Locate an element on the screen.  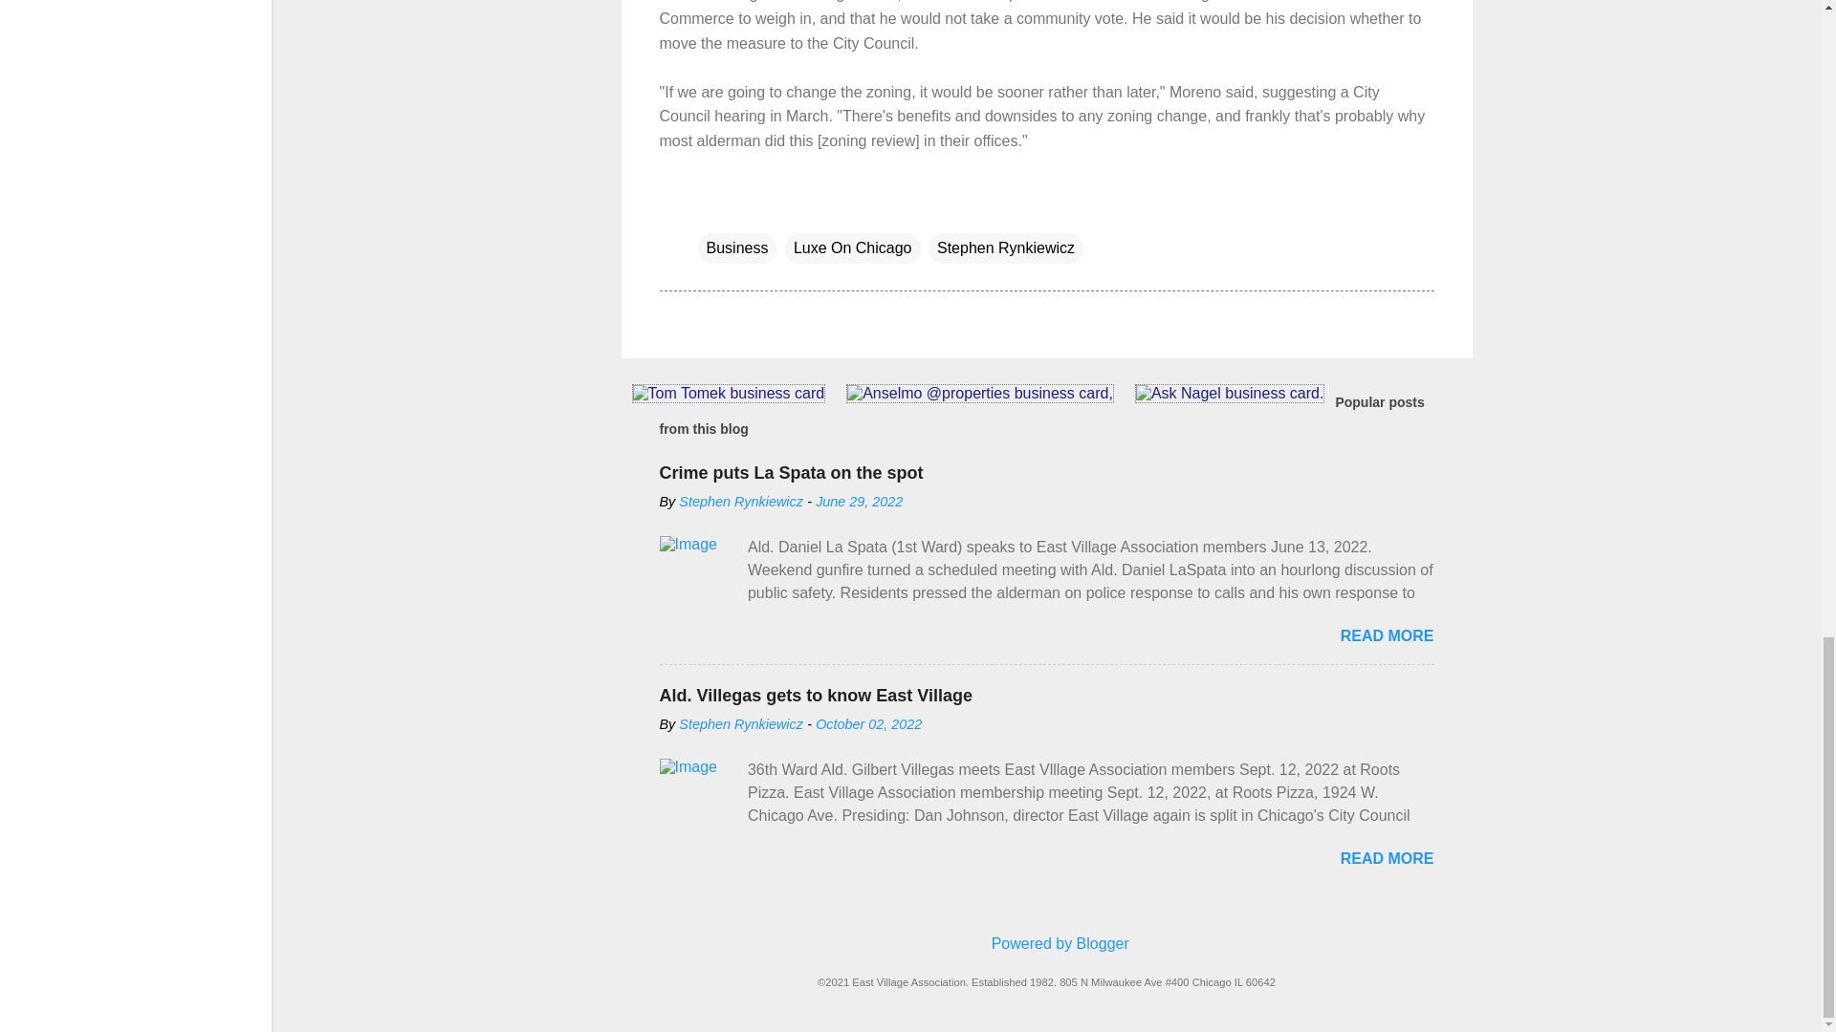
Stephen Rynkiewicz is located at coordinates (1006, 248).